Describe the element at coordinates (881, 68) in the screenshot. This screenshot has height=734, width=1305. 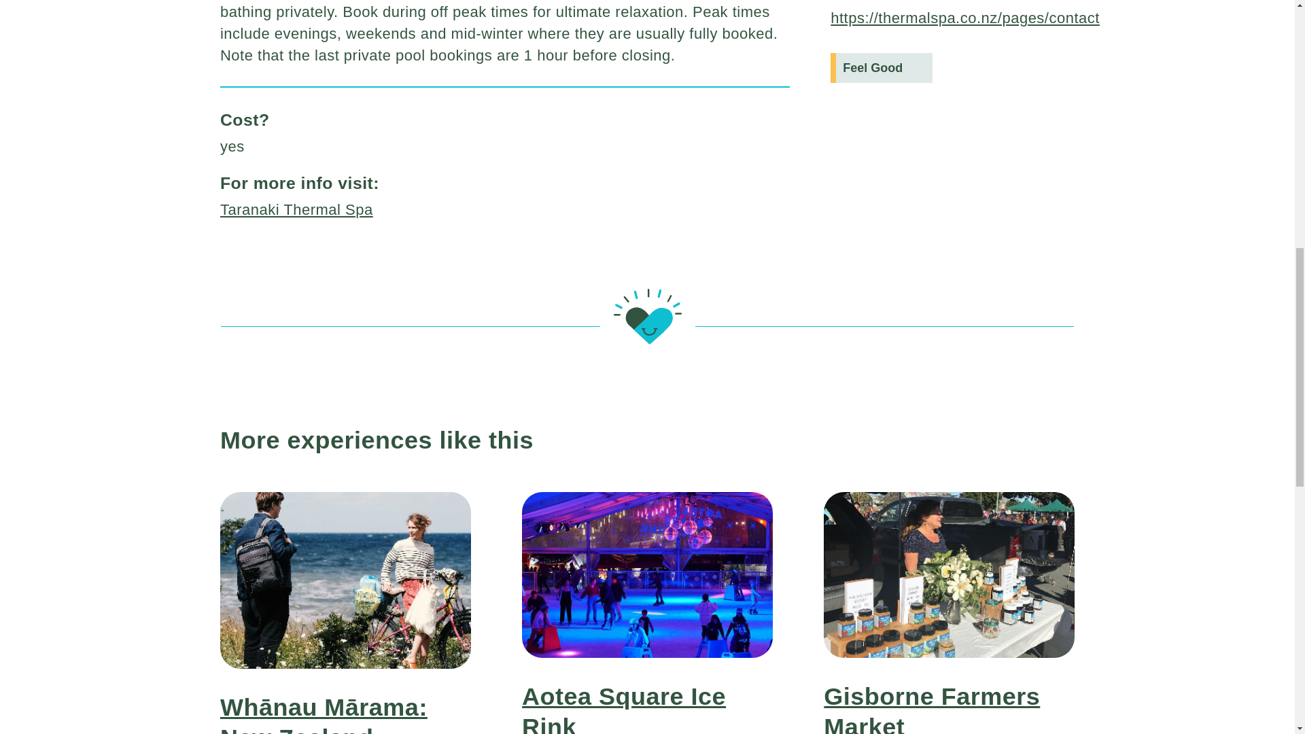
I see `Feel Good` at that location.